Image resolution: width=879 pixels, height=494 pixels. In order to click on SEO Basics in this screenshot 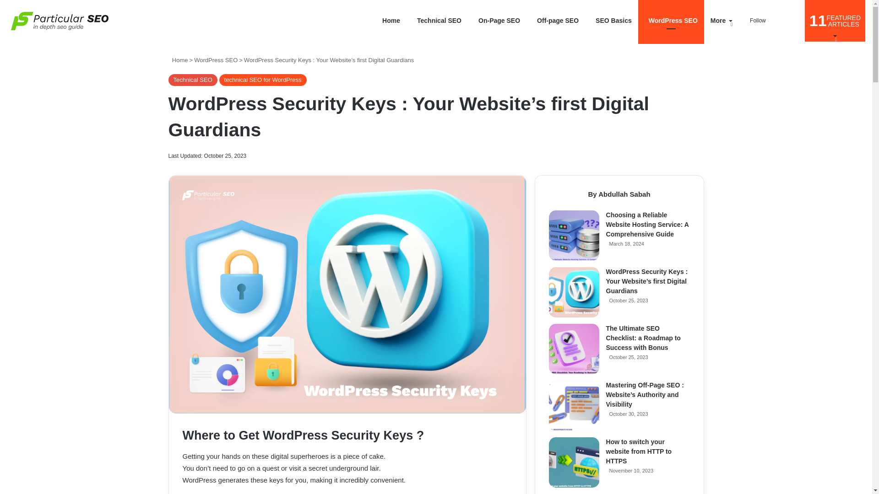, I will do `click(612, 21)`.